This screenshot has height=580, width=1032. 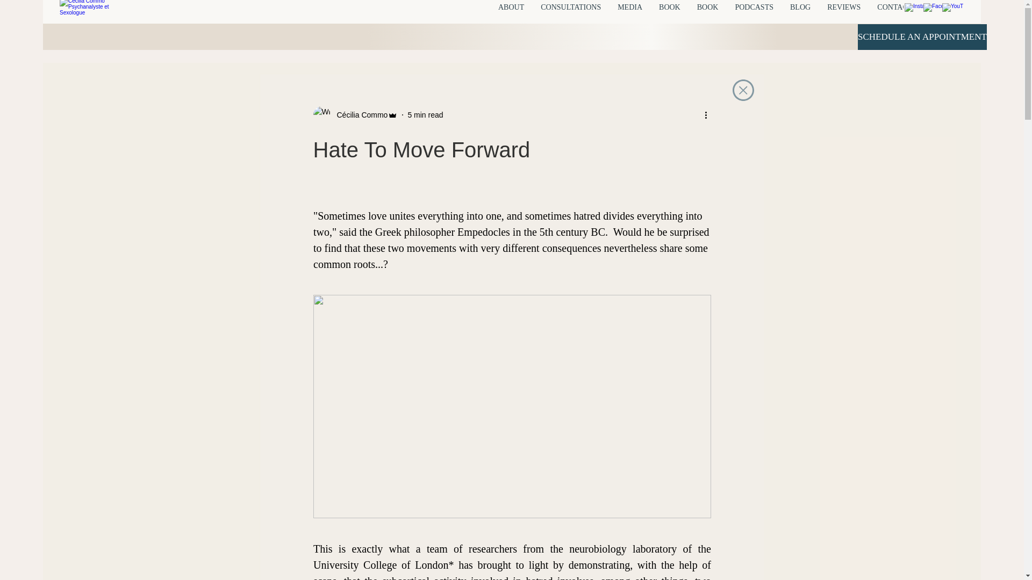 What do you see at coordinates (707, 13) in the screenshot?
I see `BOOK` at bounding box center [707, 13].